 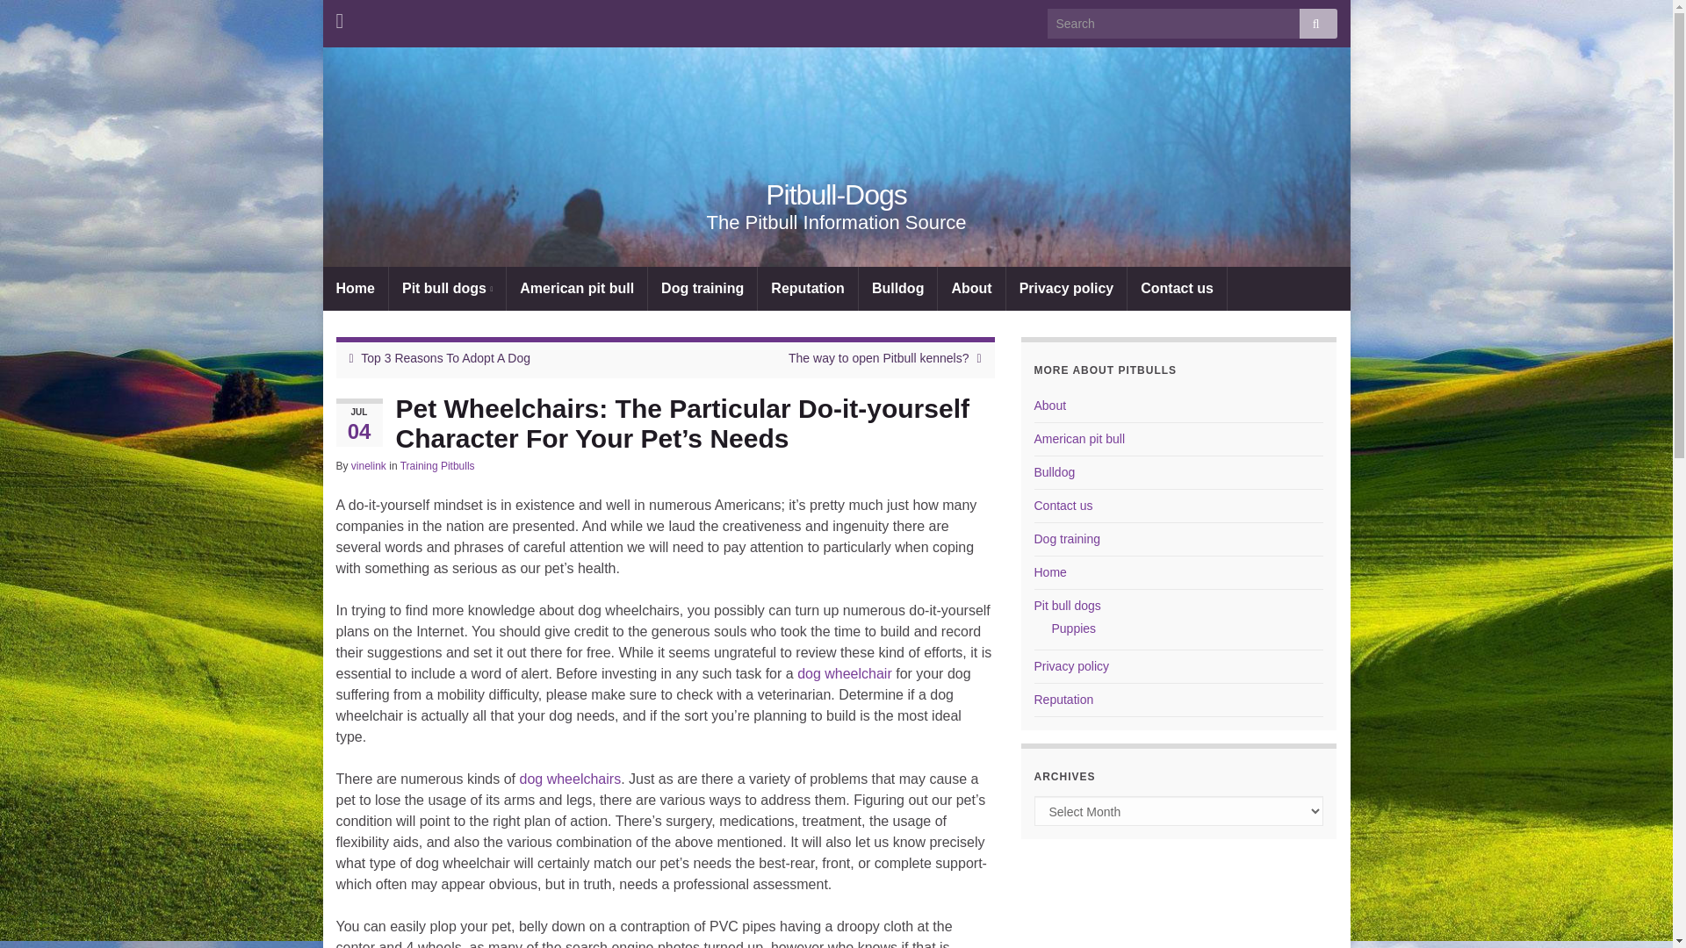 I want to click on Go back to the front page, so click(x=836, y=195).